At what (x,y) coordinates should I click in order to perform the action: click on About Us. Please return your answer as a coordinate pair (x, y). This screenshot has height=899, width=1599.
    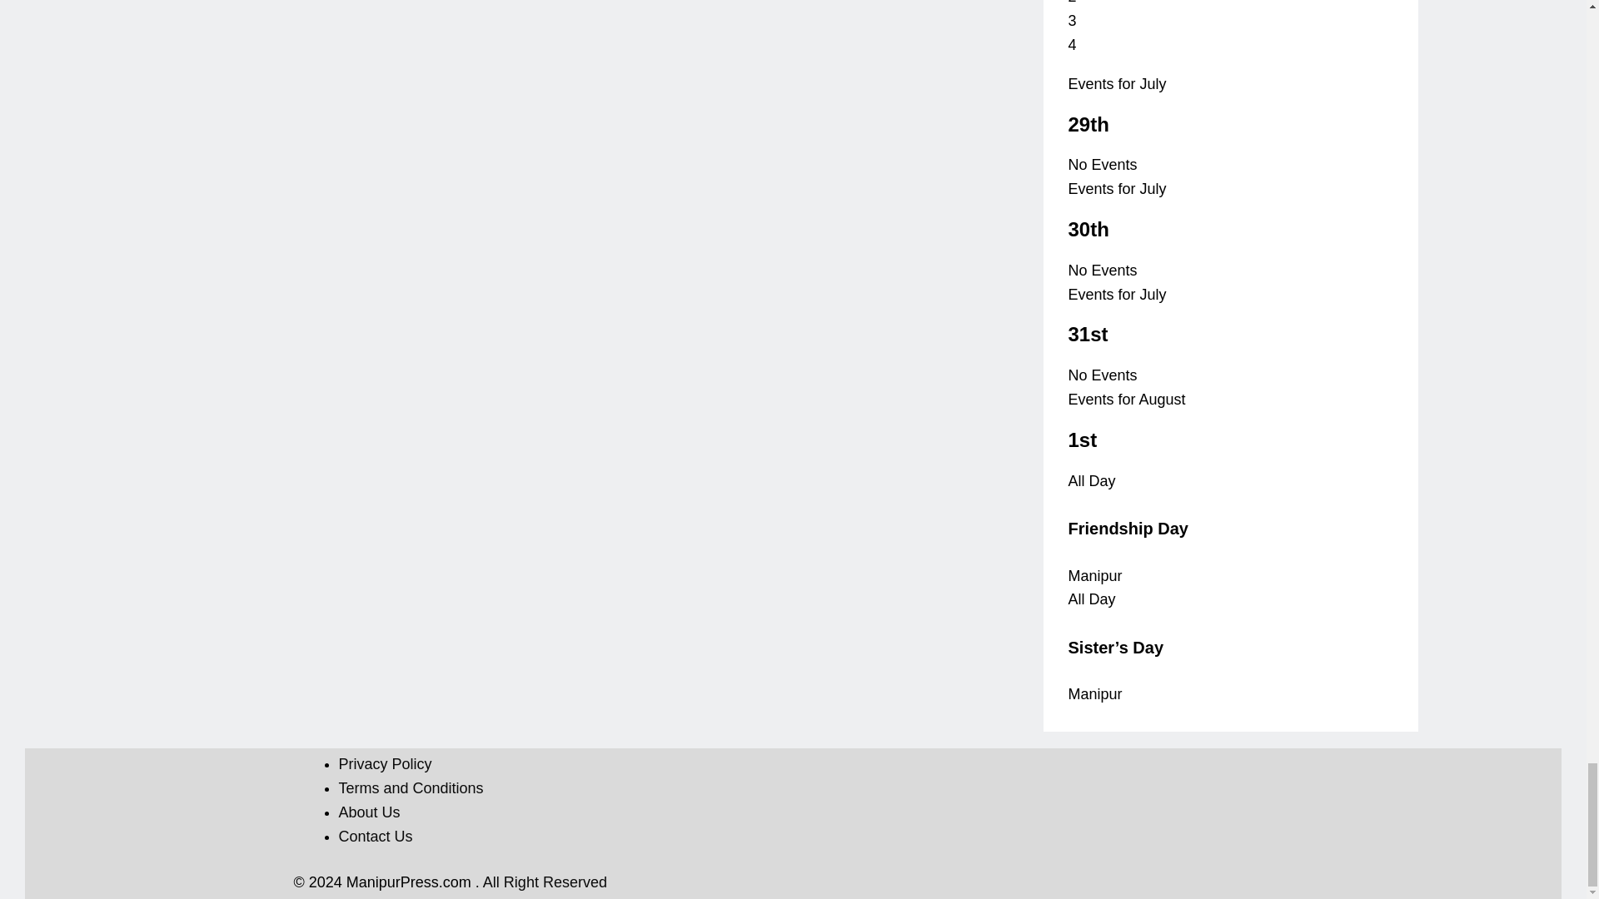
    Looking at the image, I should click on (368, 812).